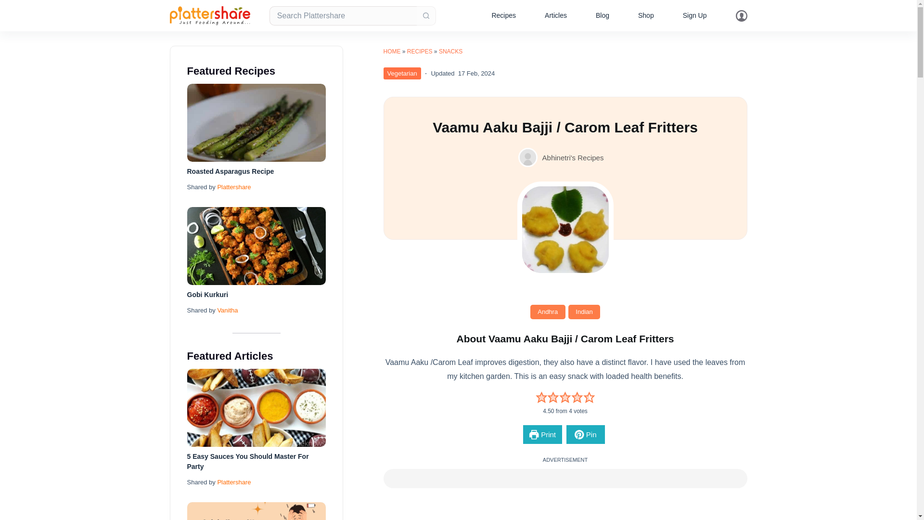 The image size is (924, 520). What do you see at coordinates (646, 15) in the screenshot?
I see `Shop` at bounding box center [646, 15].